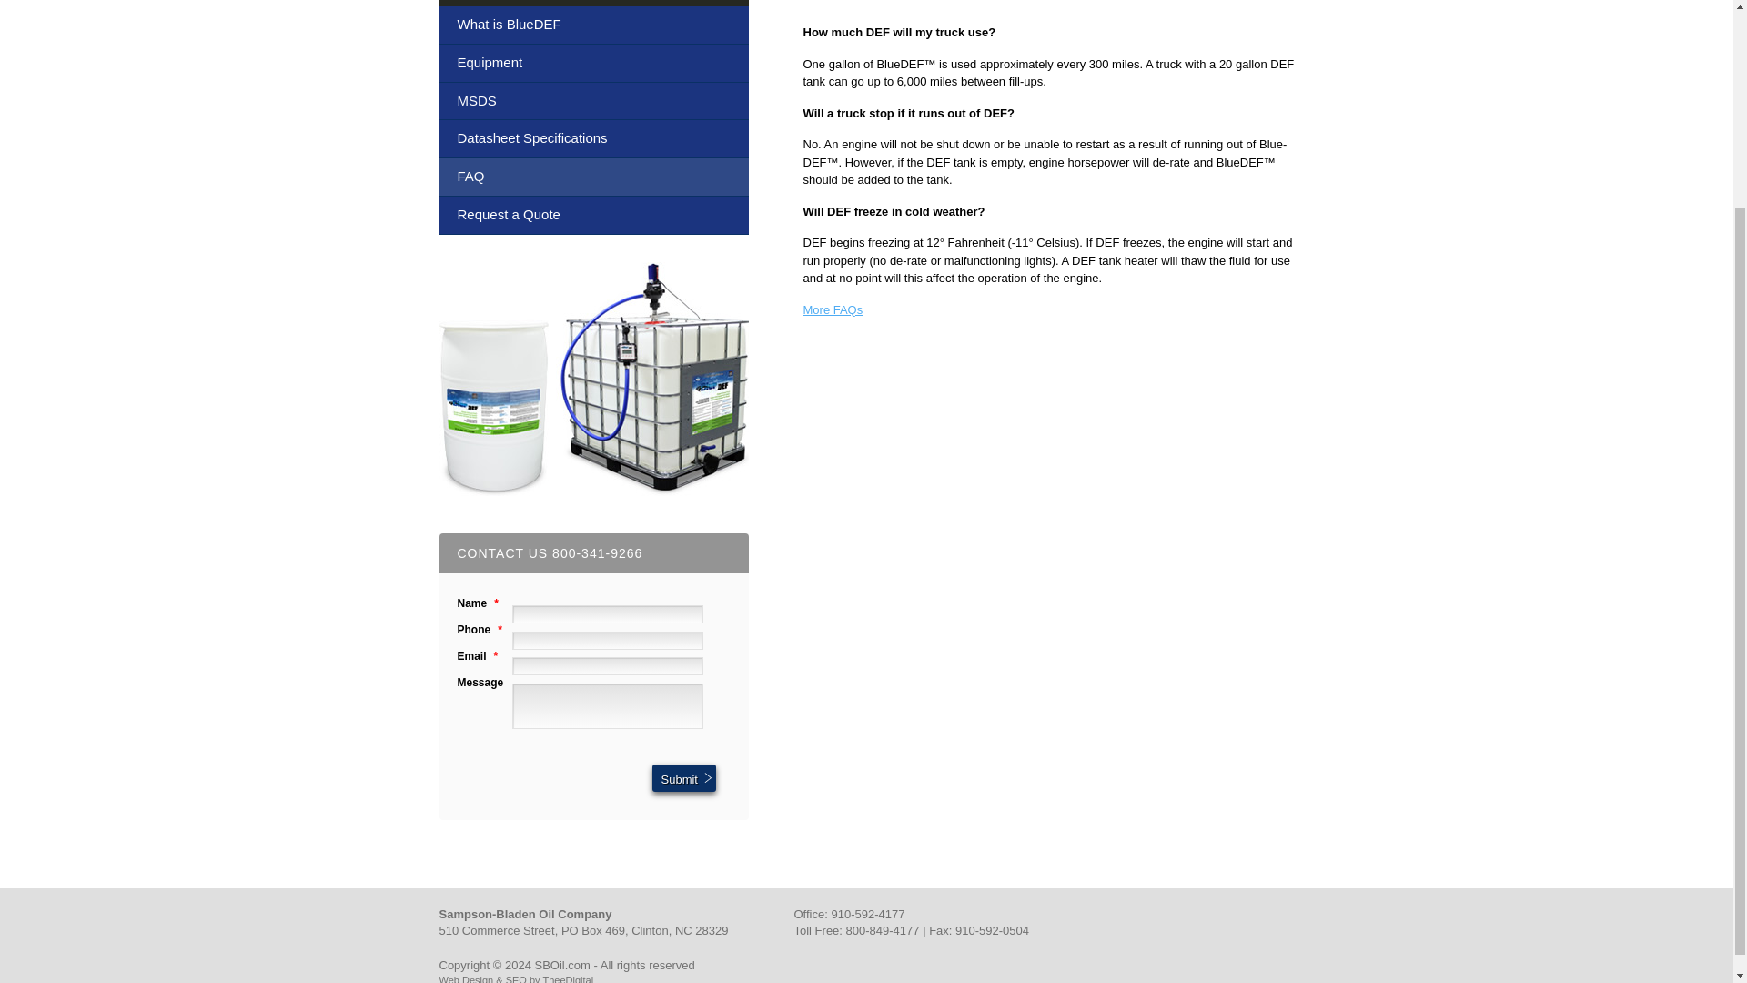  What do you see at coordinates (832, 309) in the screenshot?
I see `More FAQs` at bounding box center [832, 309].